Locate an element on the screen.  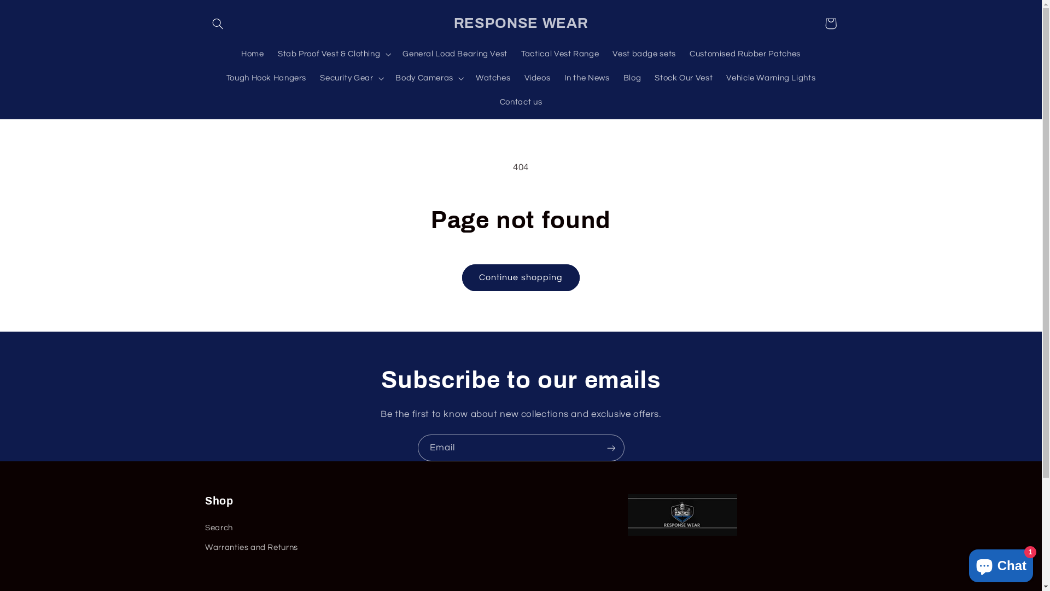
Tactical Vest Range is located at coordinates (560, 54).